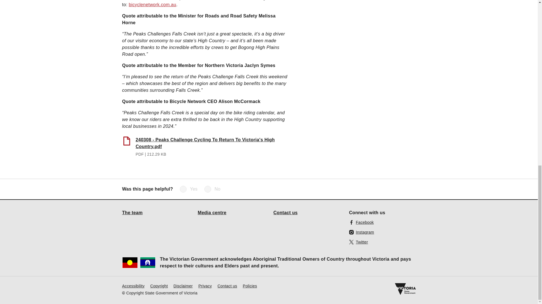  What do you see at coordinates (359, 242) in the screenshot?
I see `Twitter` at bounding box center [359, 242].